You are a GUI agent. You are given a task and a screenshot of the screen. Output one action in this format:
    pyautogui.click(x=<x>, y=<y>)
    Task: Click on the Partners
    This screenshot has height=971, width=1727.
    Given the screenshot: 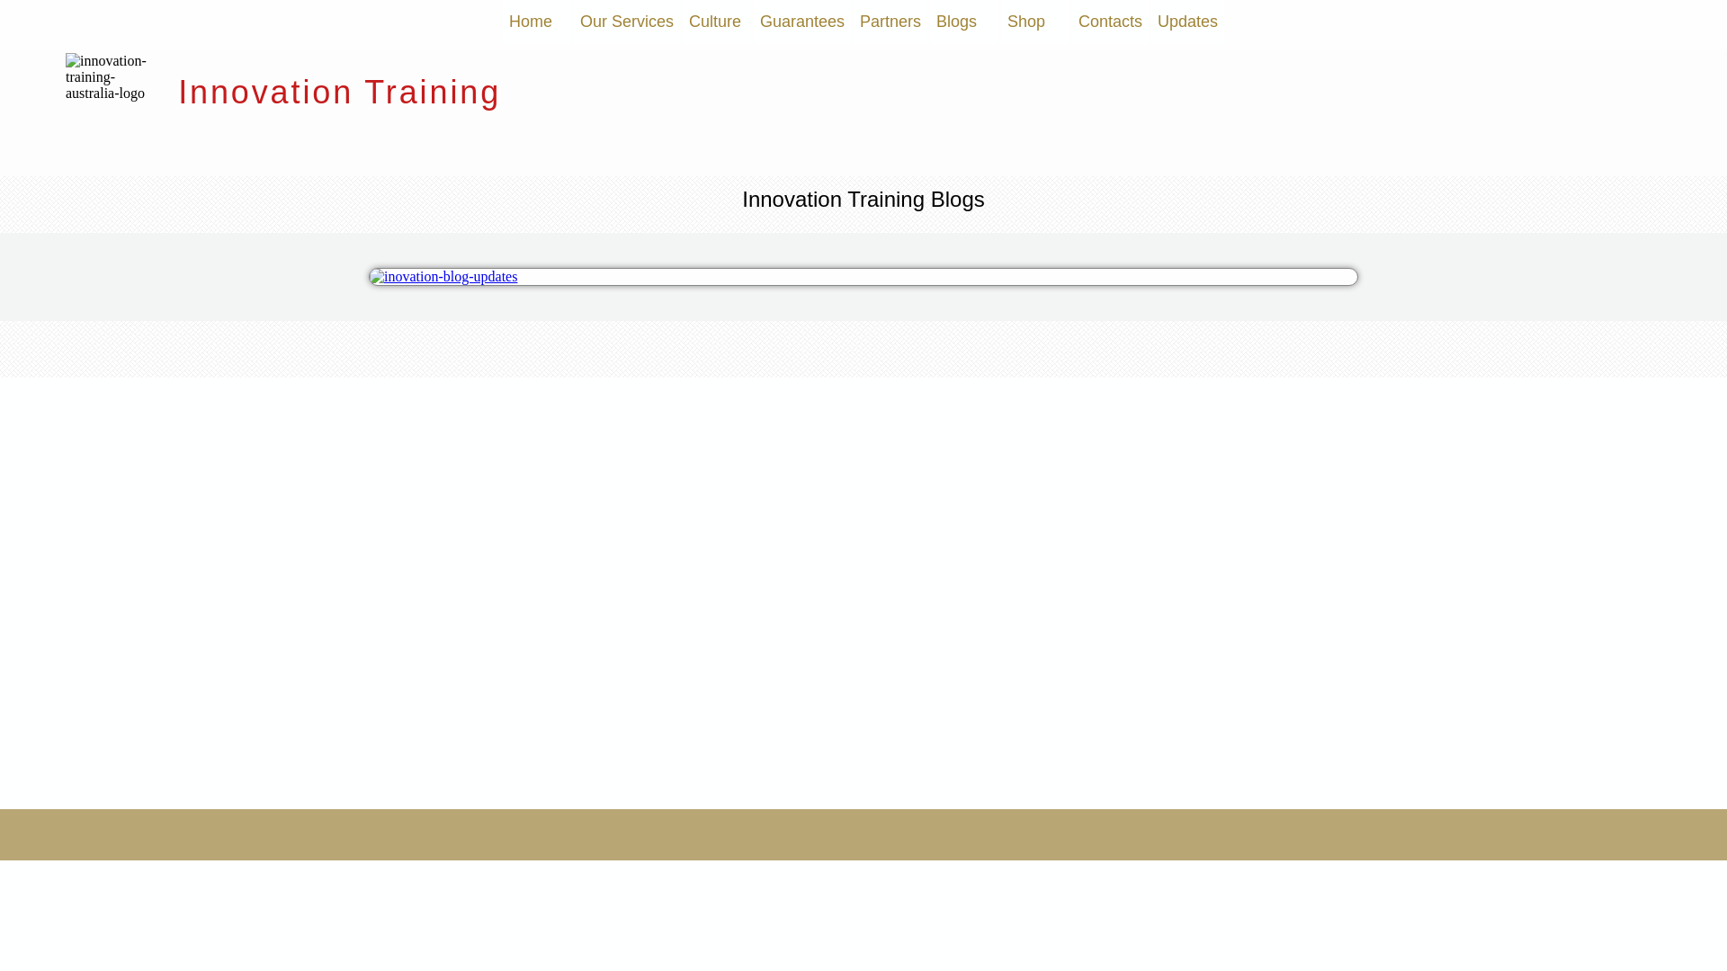 What is the action you would take?
    pyautogui.click(x=890, y=22)
    